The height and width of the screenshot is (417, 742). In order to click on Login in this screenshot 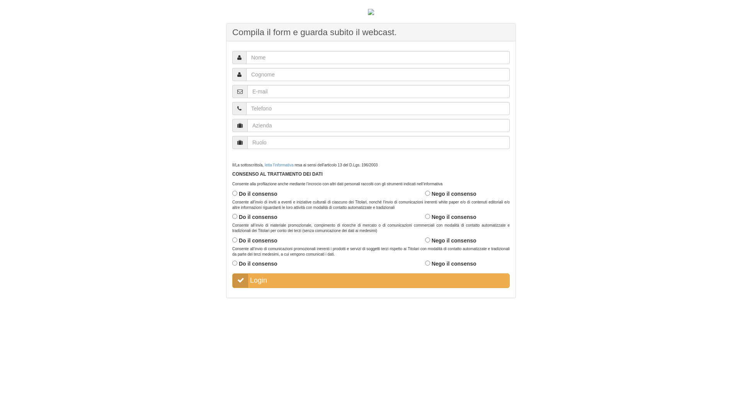, I will do `click(371, 281)`.